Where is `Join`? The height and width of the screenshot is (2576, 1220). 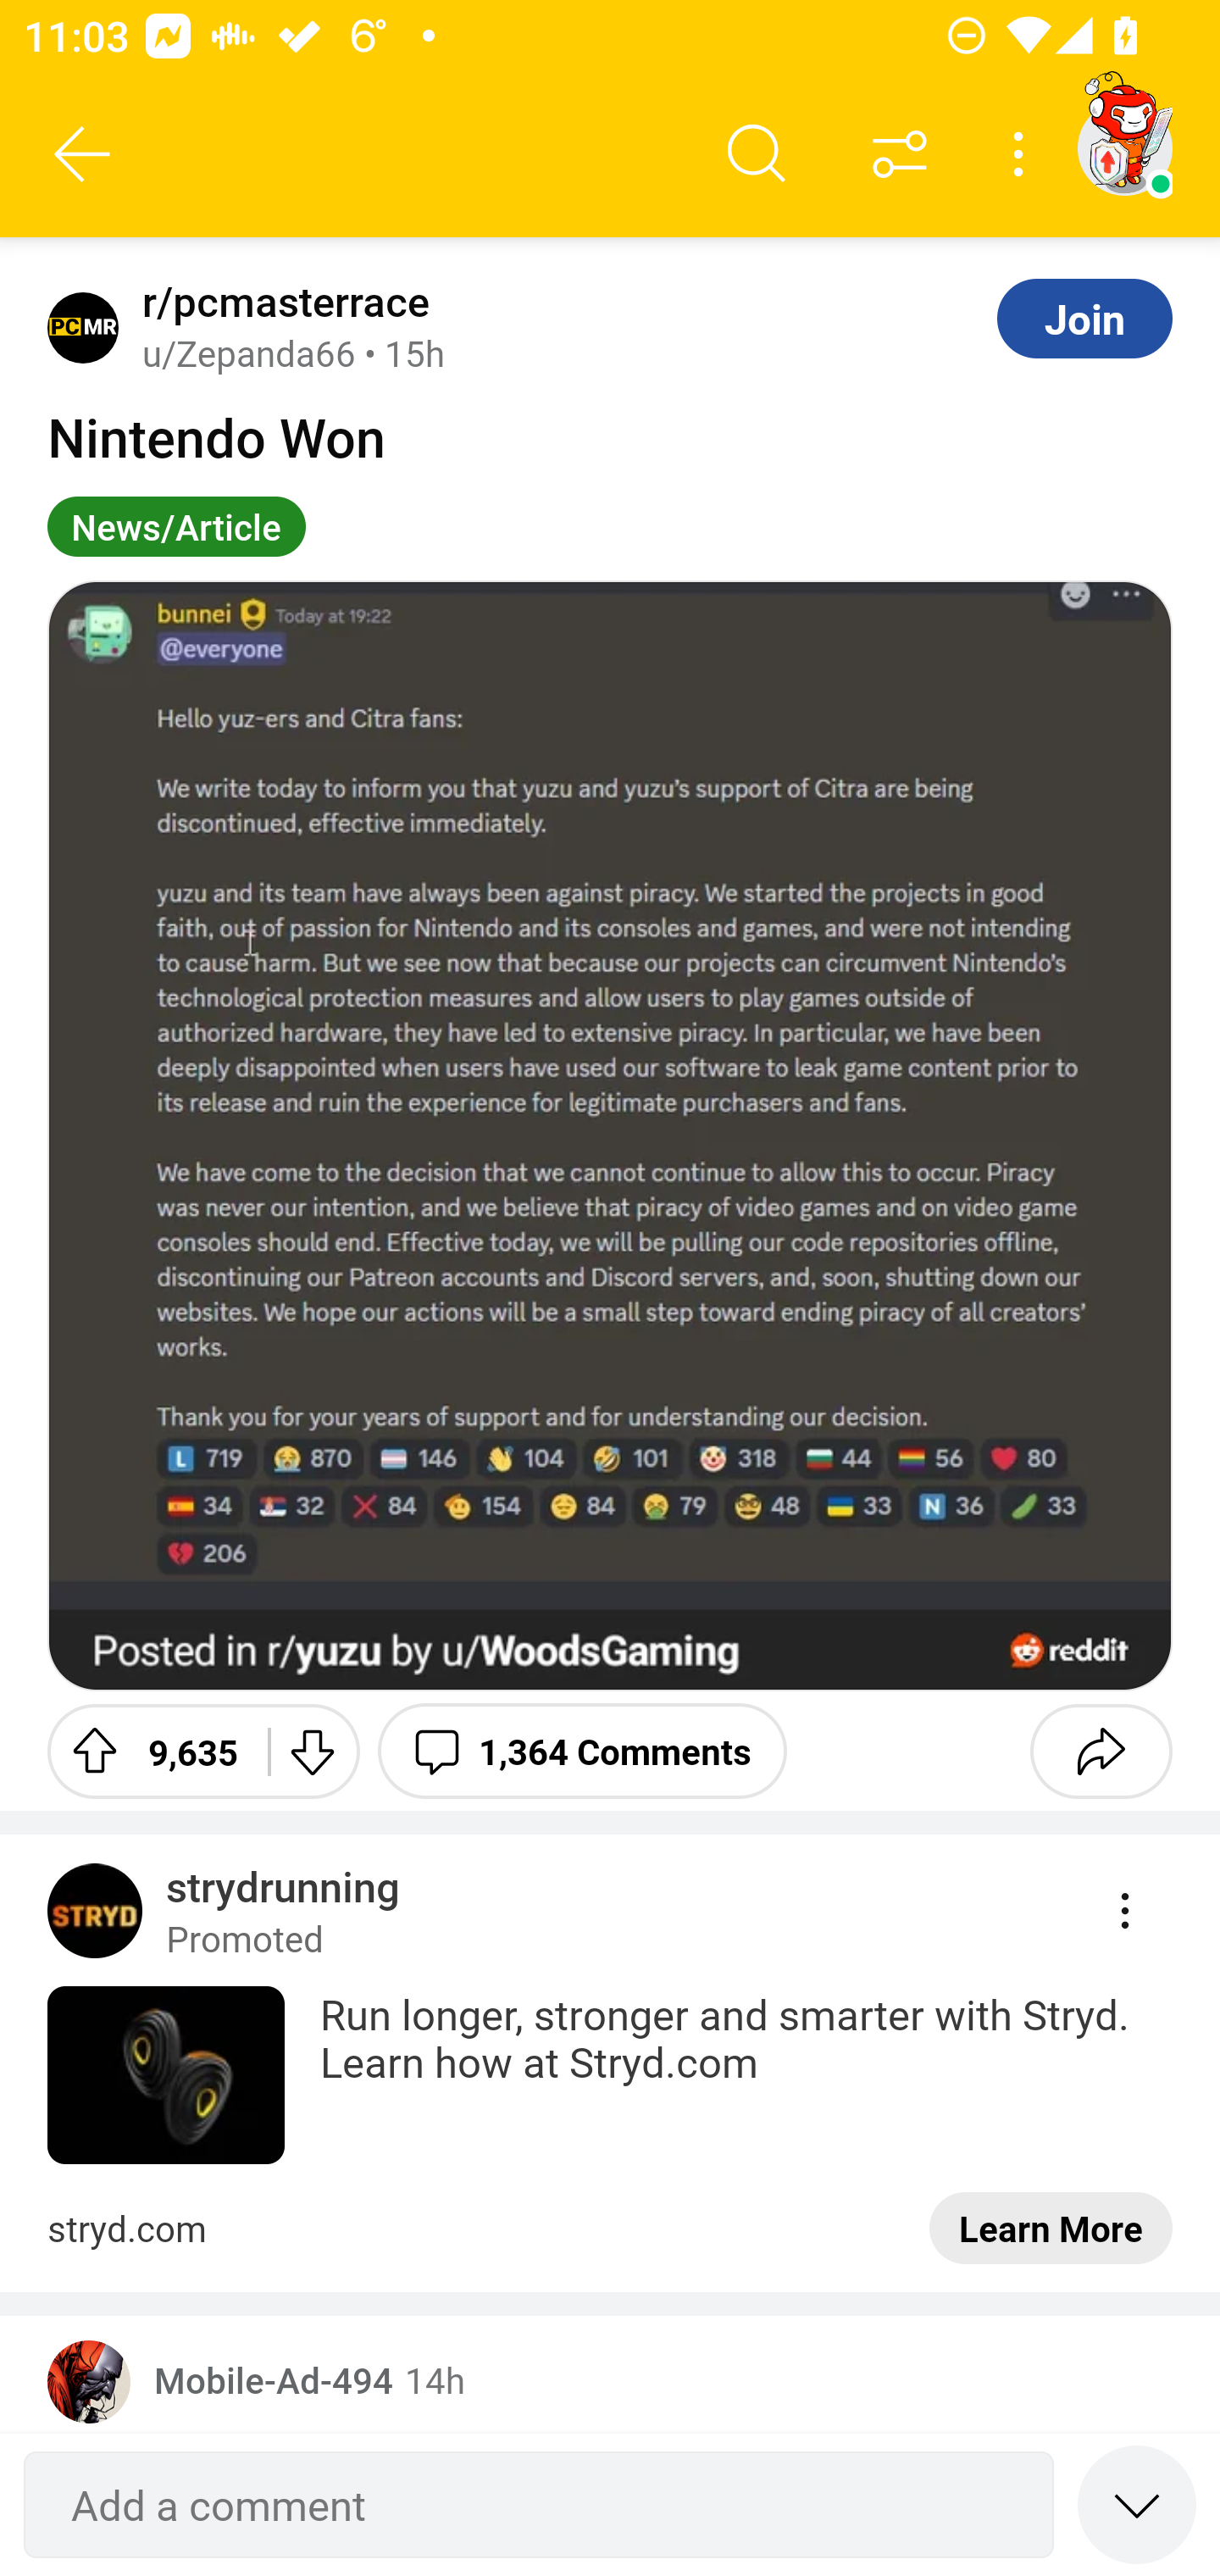 Join is located at coordinates (1084, 318).